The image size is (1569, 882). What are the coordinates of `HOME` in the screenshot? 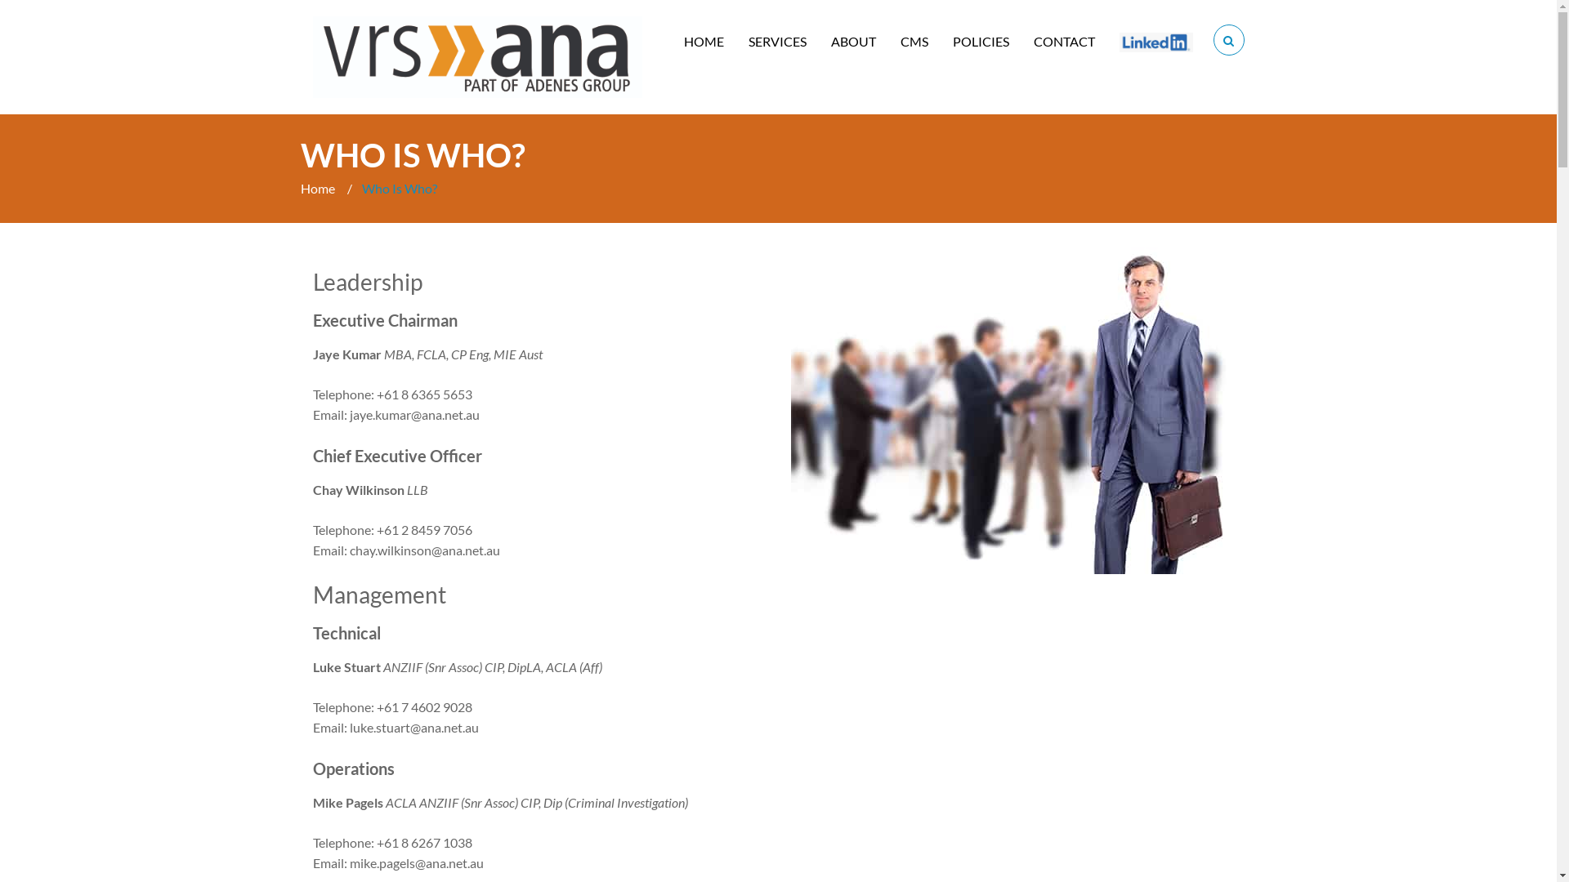 It's located at (703, 42).